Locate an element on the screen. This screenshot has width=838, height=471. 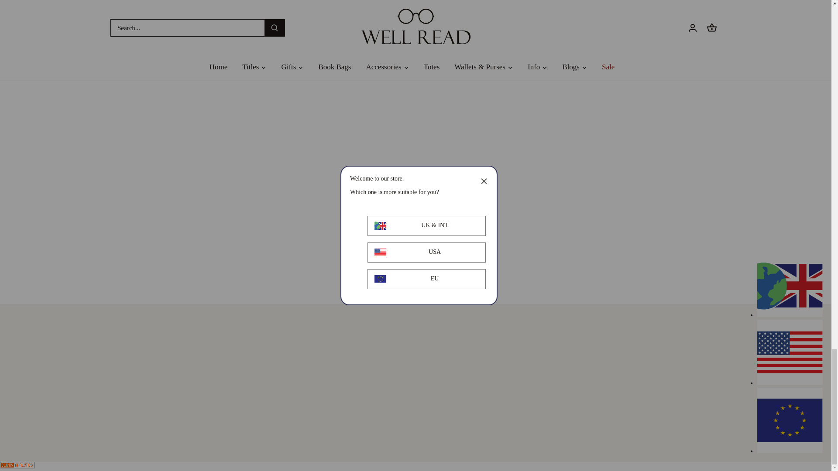
Real Time Web Analytics is located at coordinates (17, 466).